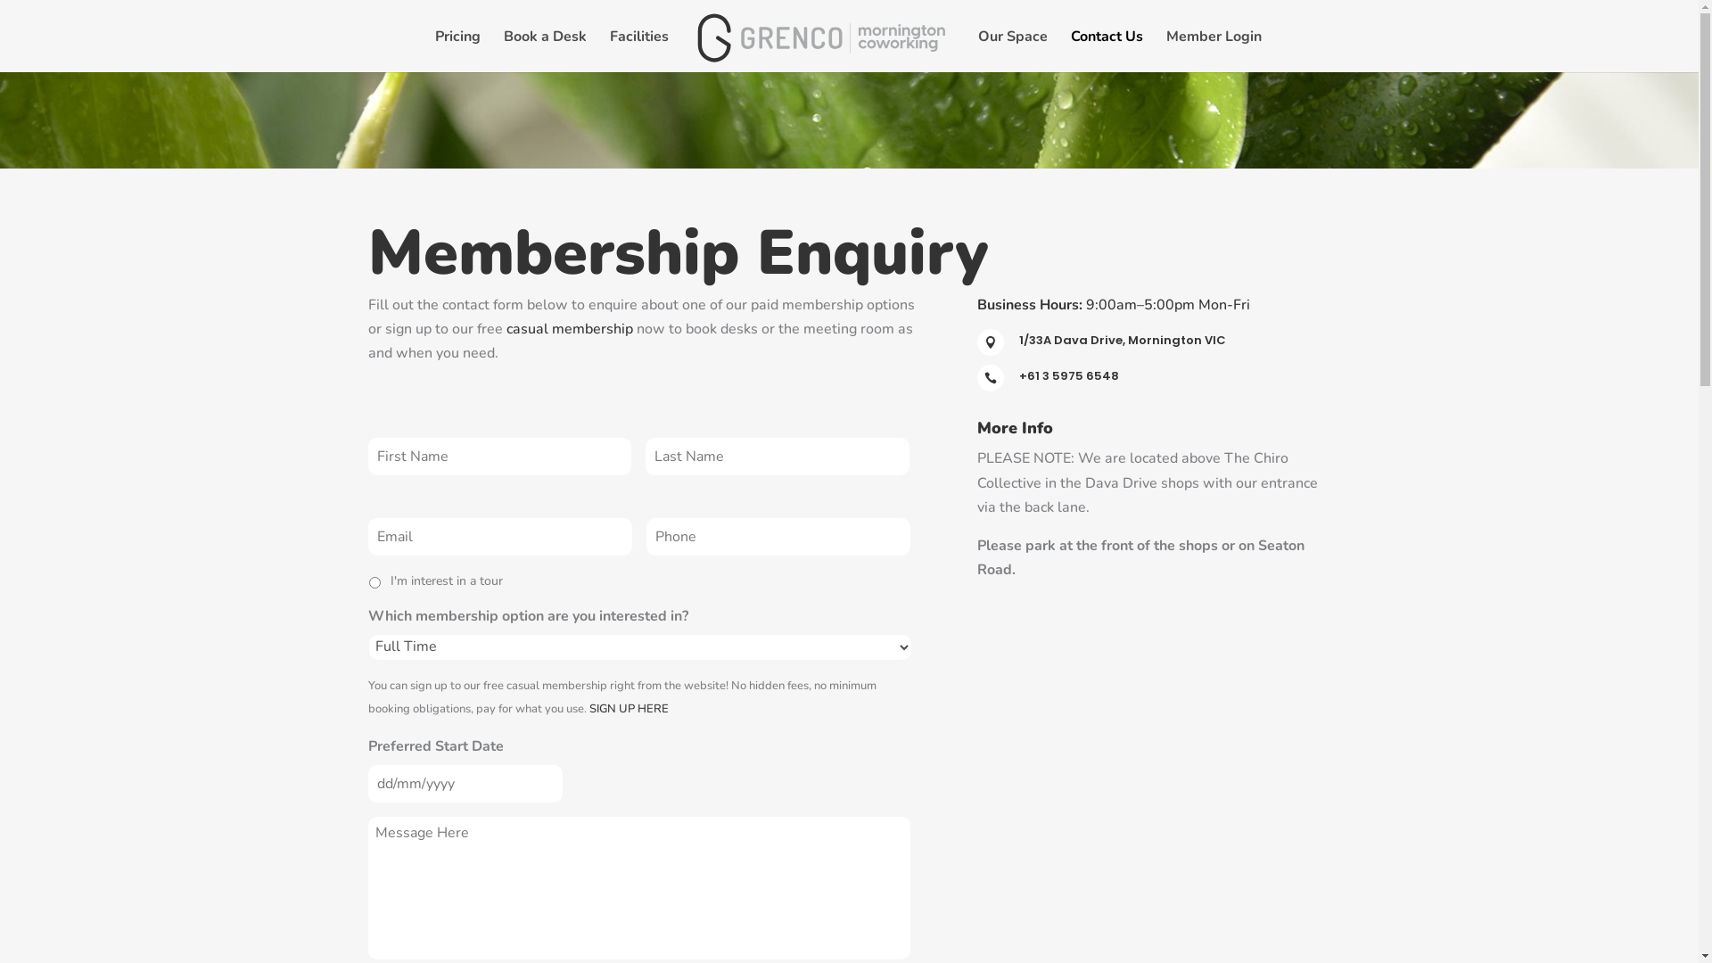 The height and width of the screenshot is (963, 1712). What do you see at coordinates (628, 709) in the screenshot?
I see `SIGN UP HERE` at bounding box center [628, 709].